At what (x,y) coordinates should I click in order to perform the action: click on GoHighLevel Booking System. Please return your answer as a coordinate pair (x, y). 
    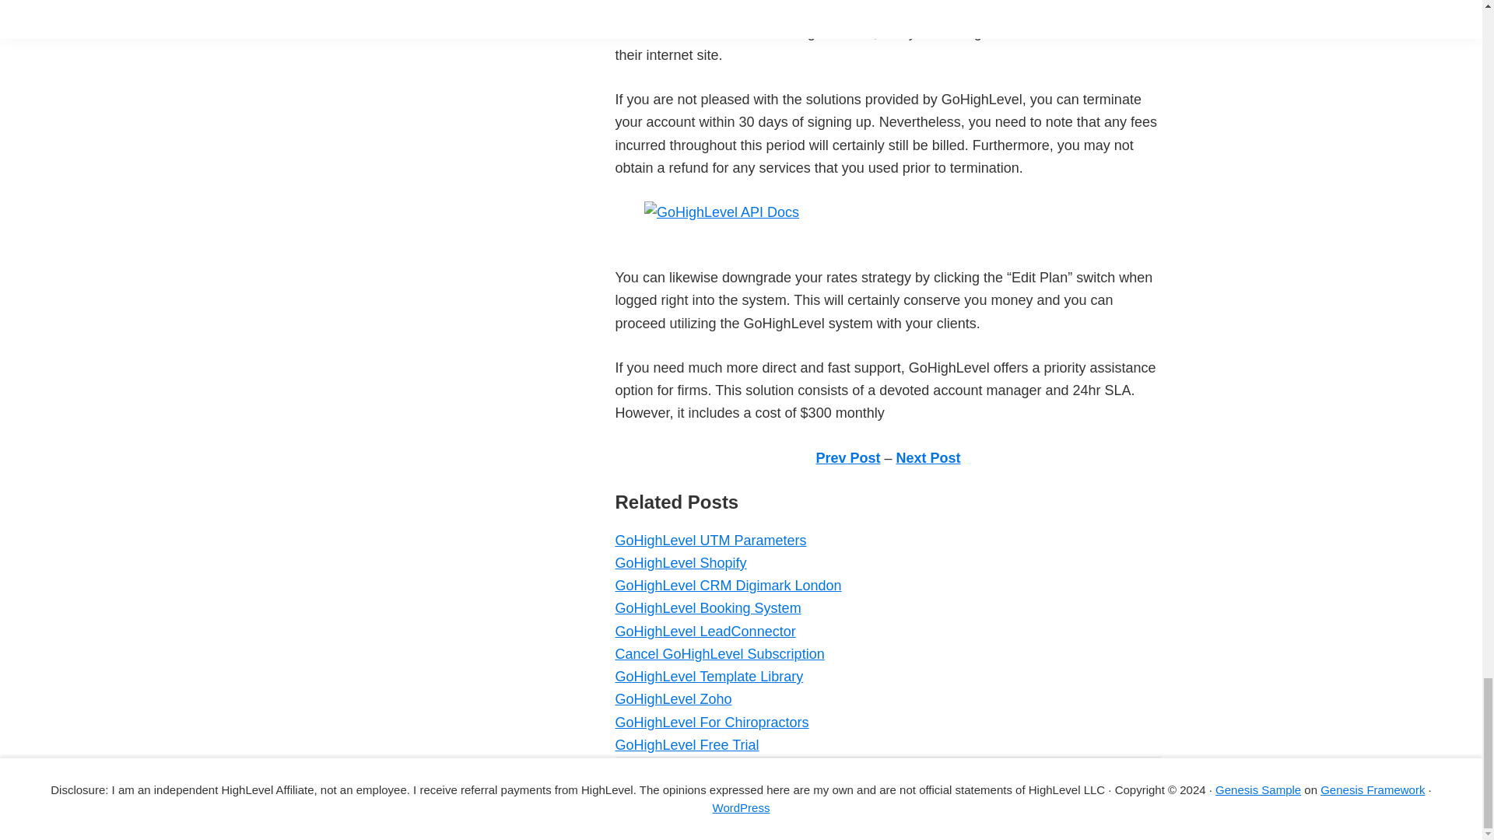
    Looking at the image, I should click on (707, 608).